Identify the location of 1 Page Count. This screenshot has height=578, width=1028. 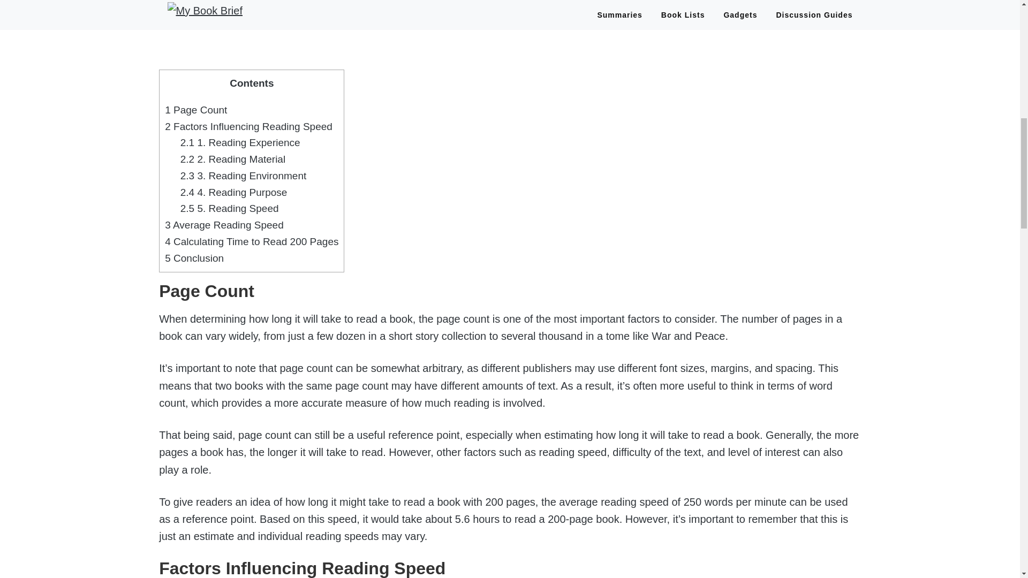
(196, 110).